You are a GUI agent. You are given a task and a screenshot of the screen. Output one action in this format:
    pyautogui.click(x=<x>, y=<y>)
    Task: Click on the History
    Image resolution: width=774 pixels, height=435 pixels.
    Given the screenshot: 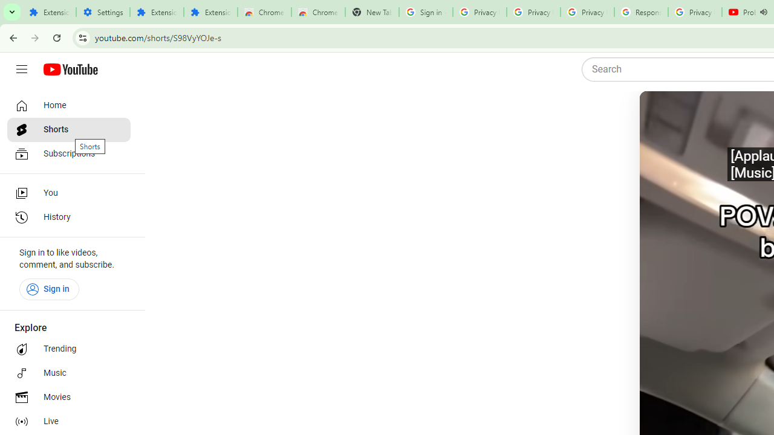 What is the action you would take?
    pyautogui.click(x=69, y=217)
    